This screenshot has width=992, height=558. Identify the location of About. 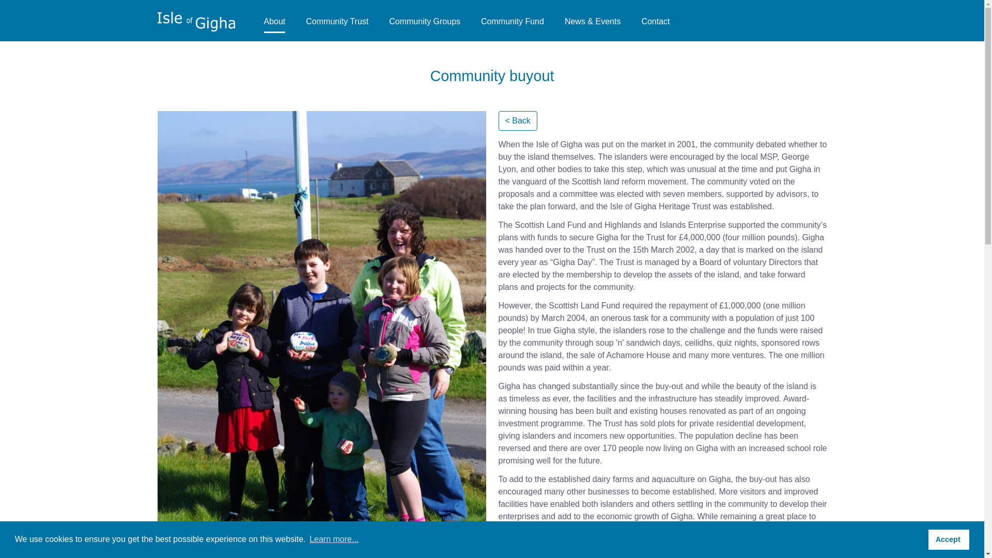
(274, 22).